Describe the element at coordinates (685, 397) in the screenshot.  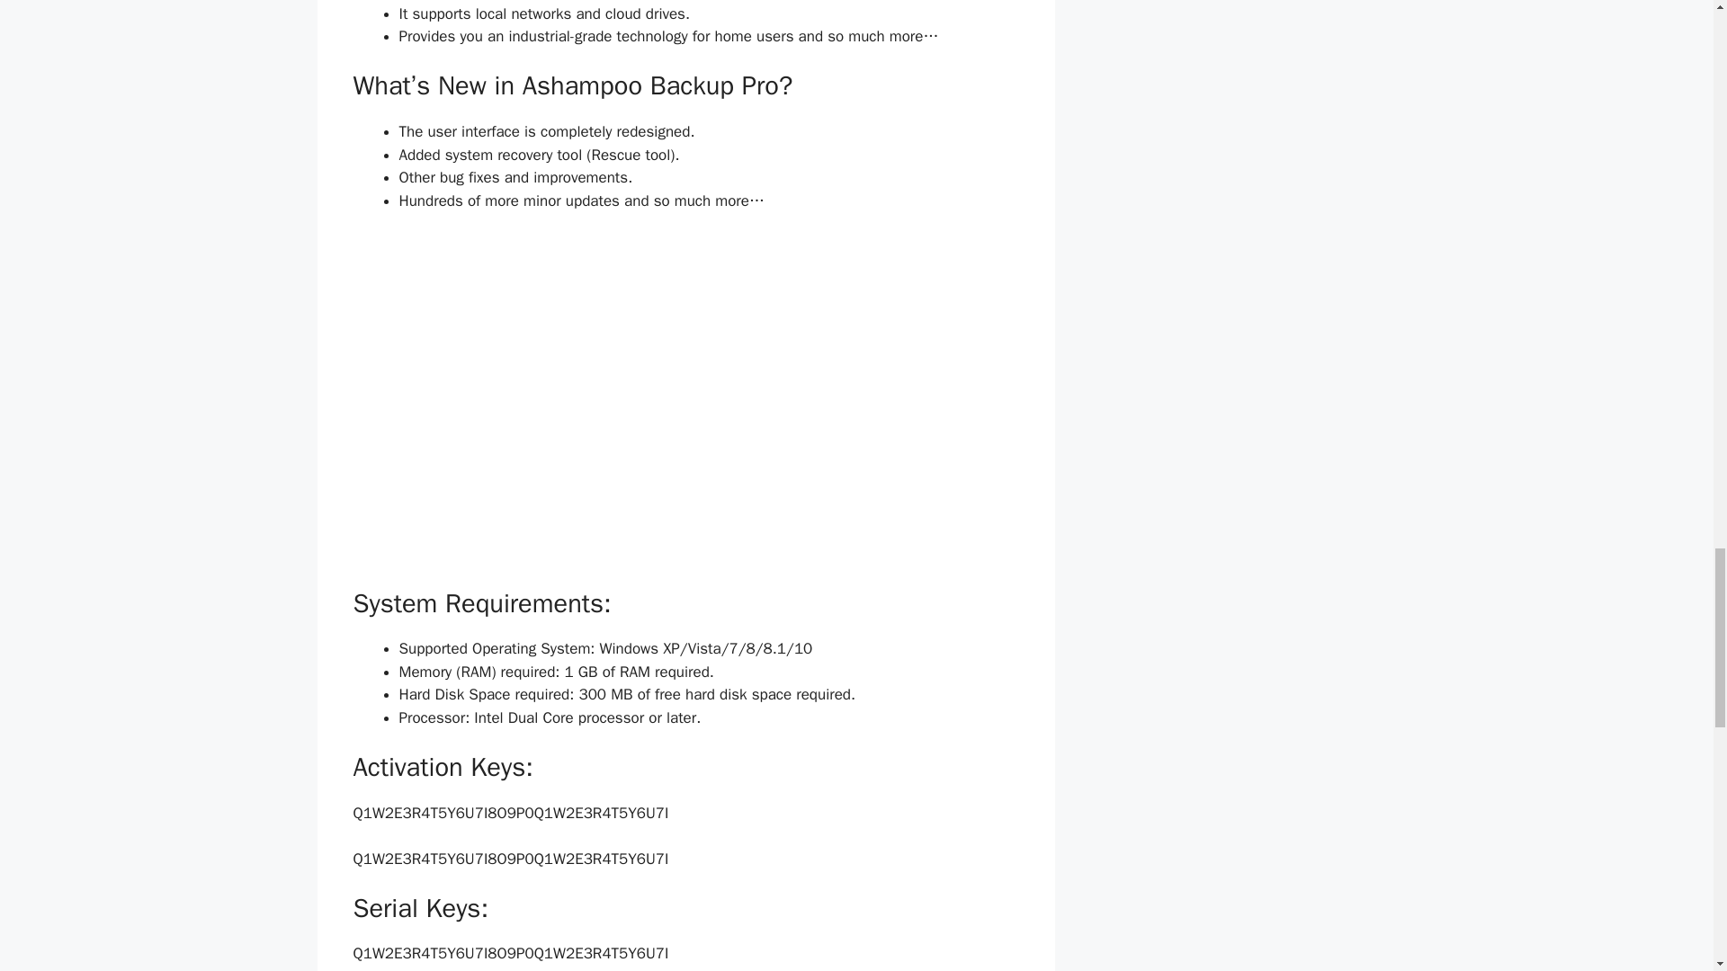
I see `Ashampoo Backup Pro 16 - The safety for your data` at that location.